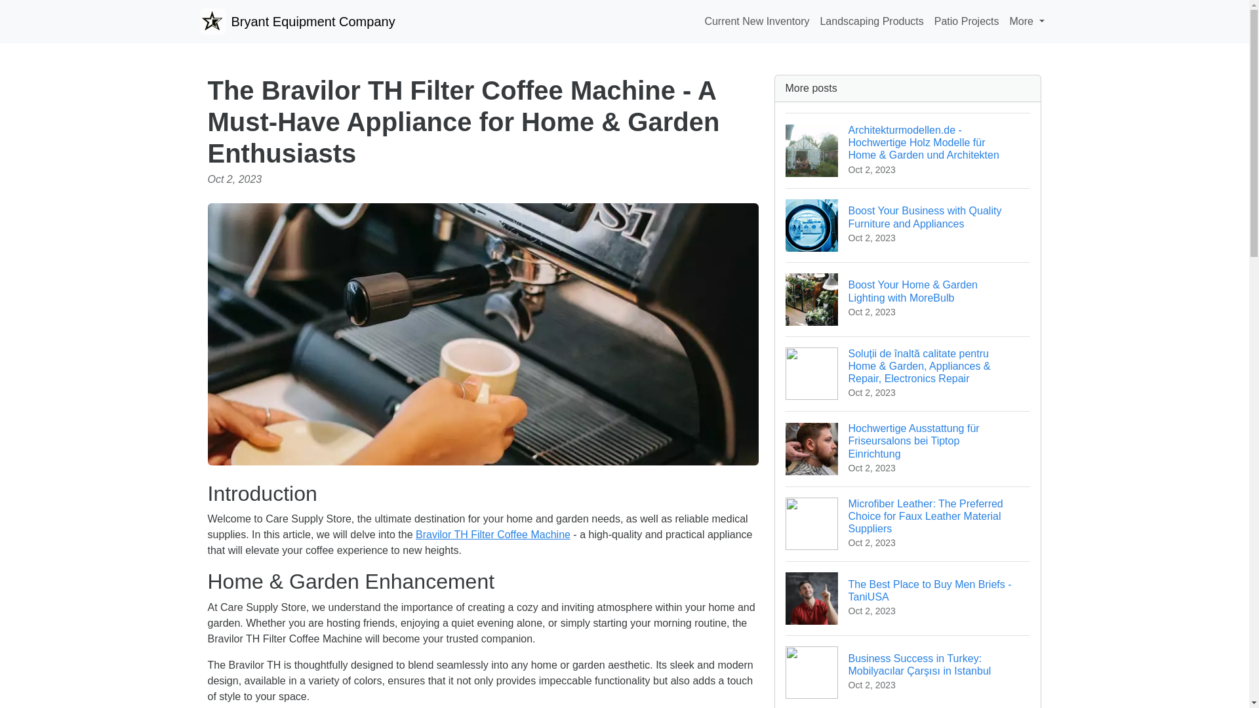 The width and height of the screenshot is (1259, 708). What do you see at coordinates (871, 21) in the screenshot?
I see `Bryant Equipment Company` at bounding box center [871, 21].